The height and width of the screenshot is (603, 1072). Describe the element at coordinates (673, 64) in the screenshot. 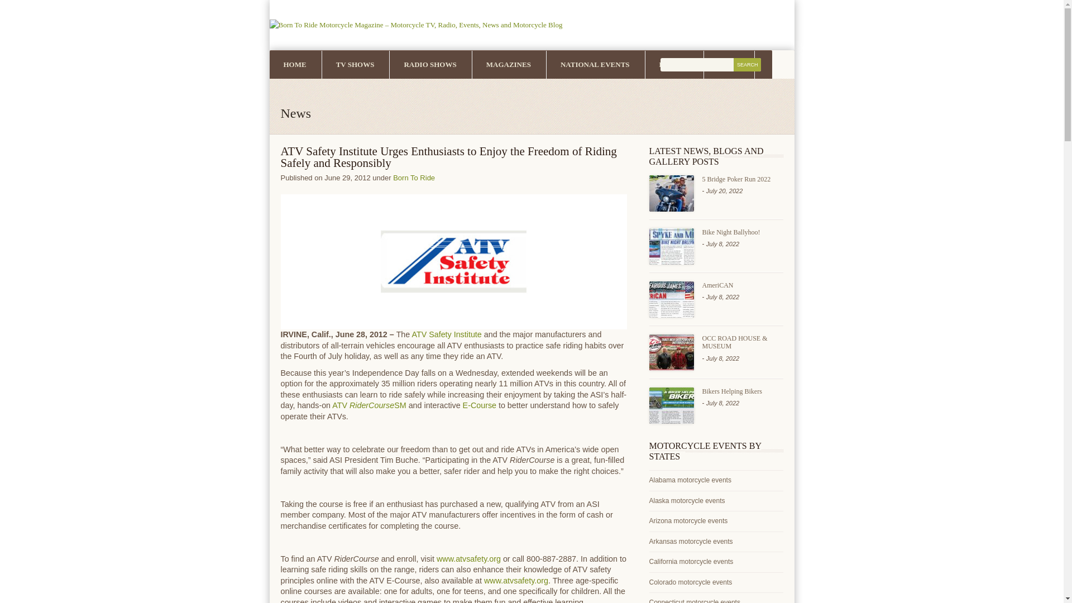

I see `National, Florida and Georgia Motorcycle events` at that location.